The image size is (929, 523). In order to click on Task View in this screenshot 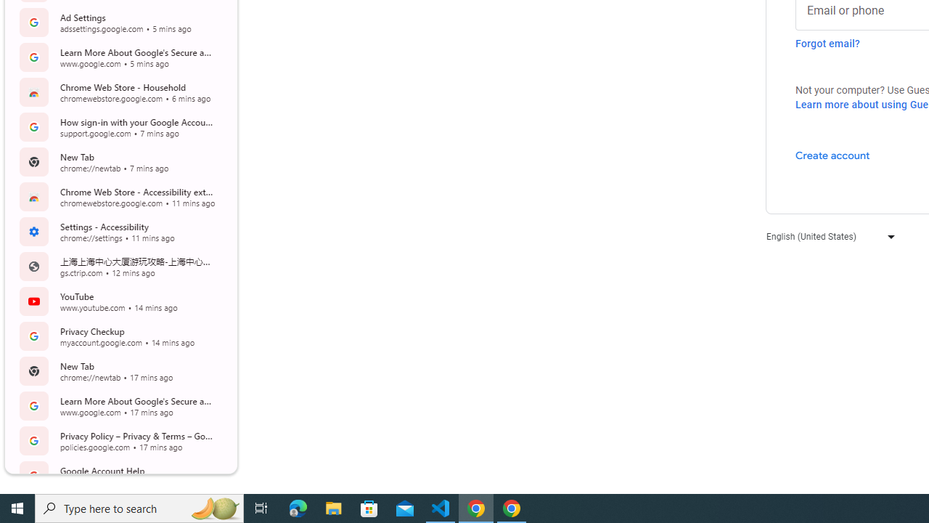, I will do `click(261, 508)`.